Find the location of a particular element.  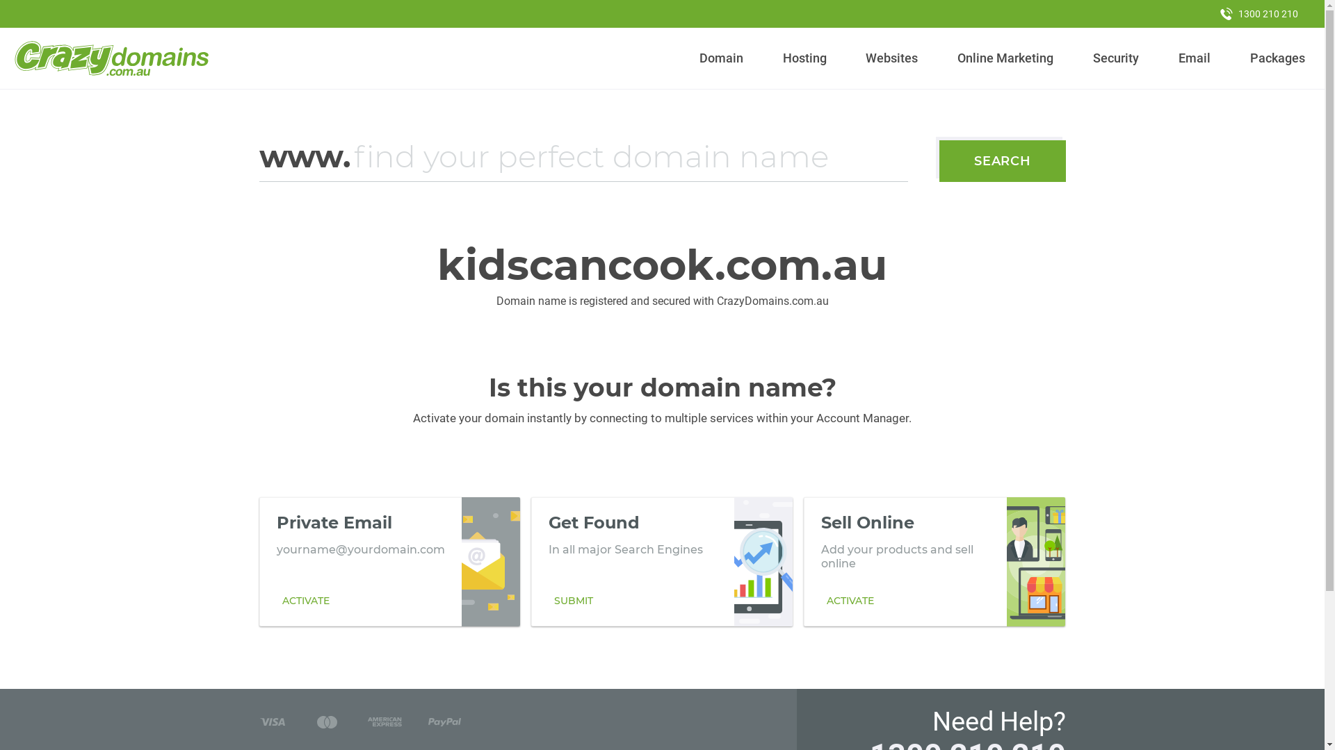

1300 210 210 is located at coordinates (1259, 14).